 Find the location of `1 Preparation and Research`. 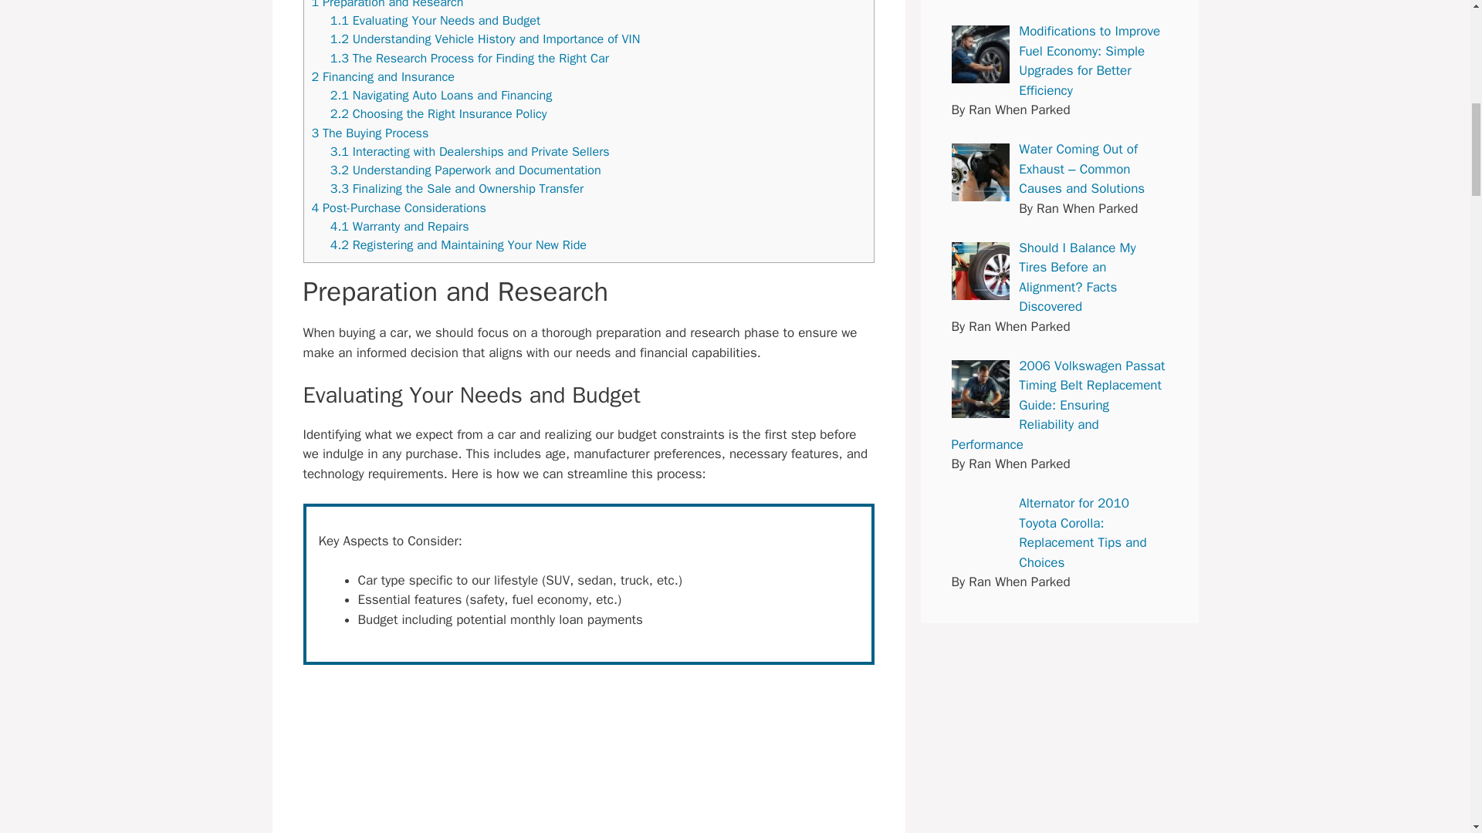

1 Preparation and Research is located at coordinates (387, 5).